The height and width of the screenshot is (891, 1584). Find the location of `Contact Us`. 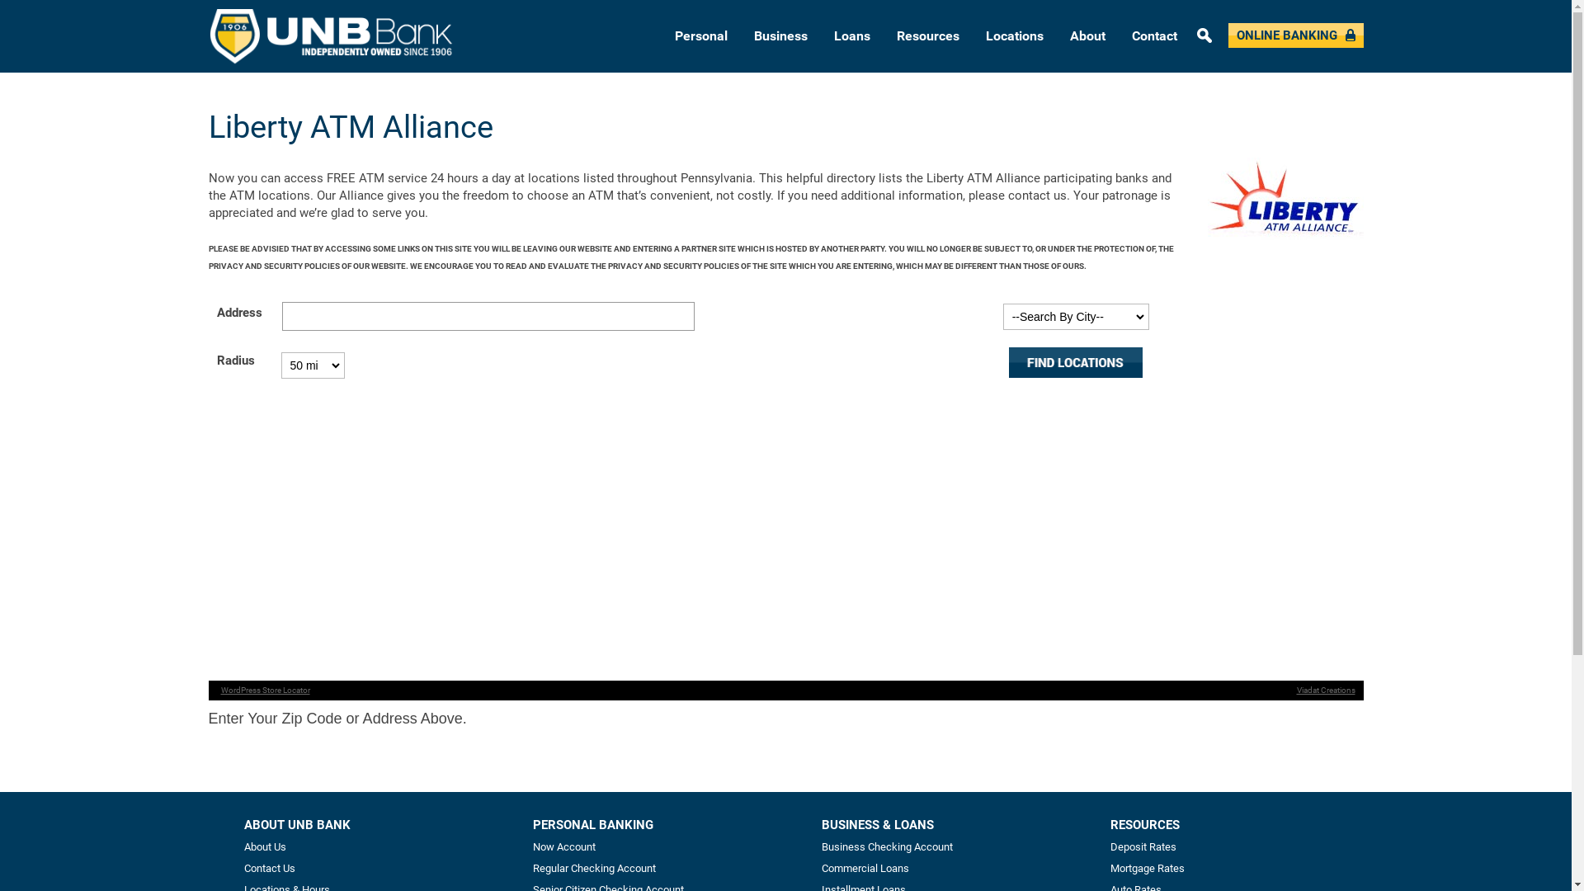

Contact Us is located at coordinates (270, 868).